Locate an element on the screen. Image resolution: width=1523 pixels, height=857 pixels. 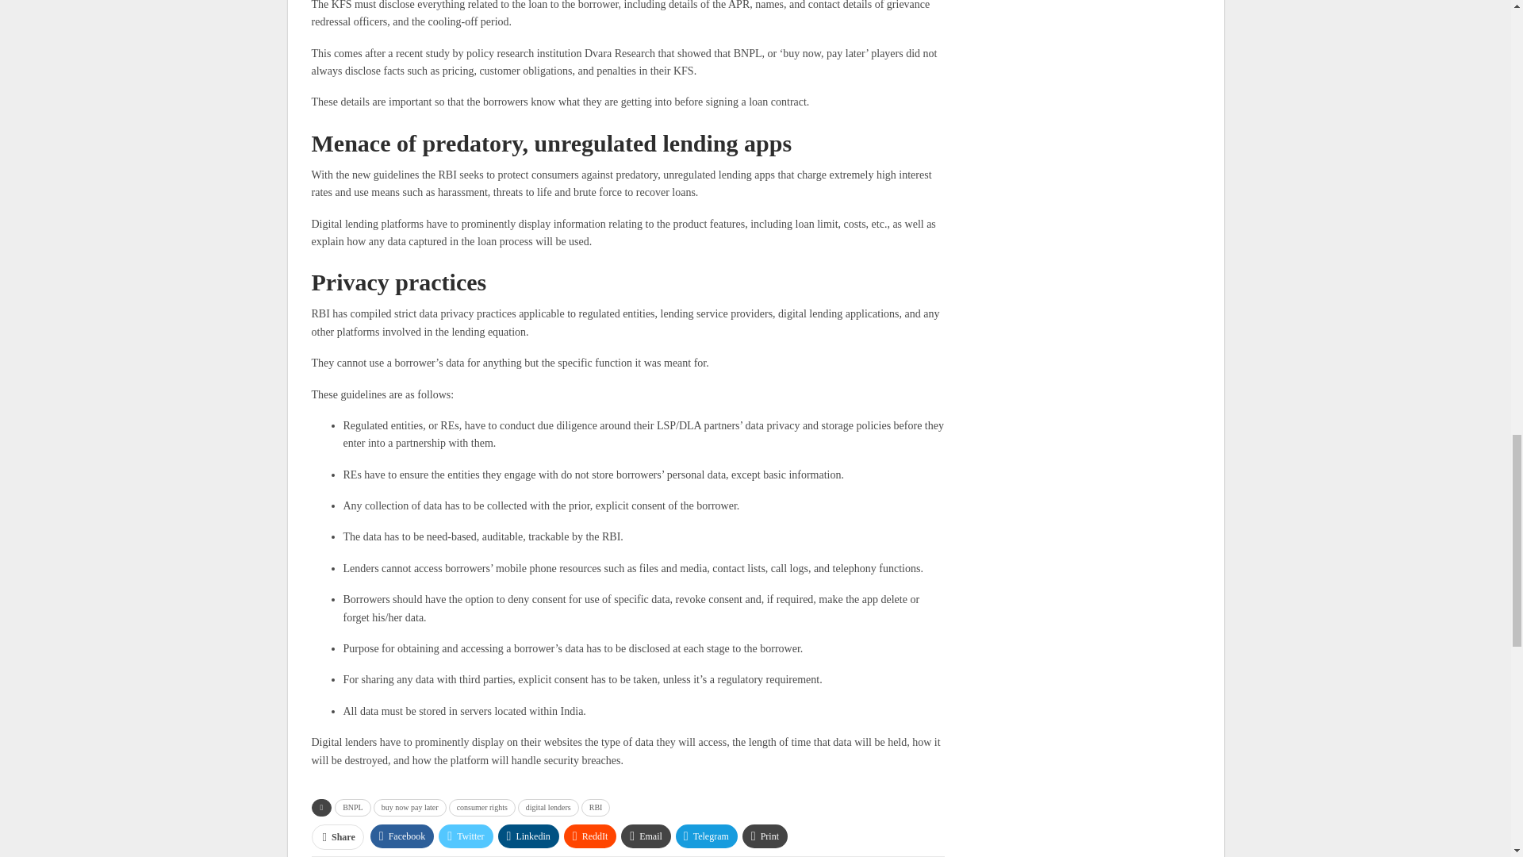
RBI is located at coordinates (596, 808).